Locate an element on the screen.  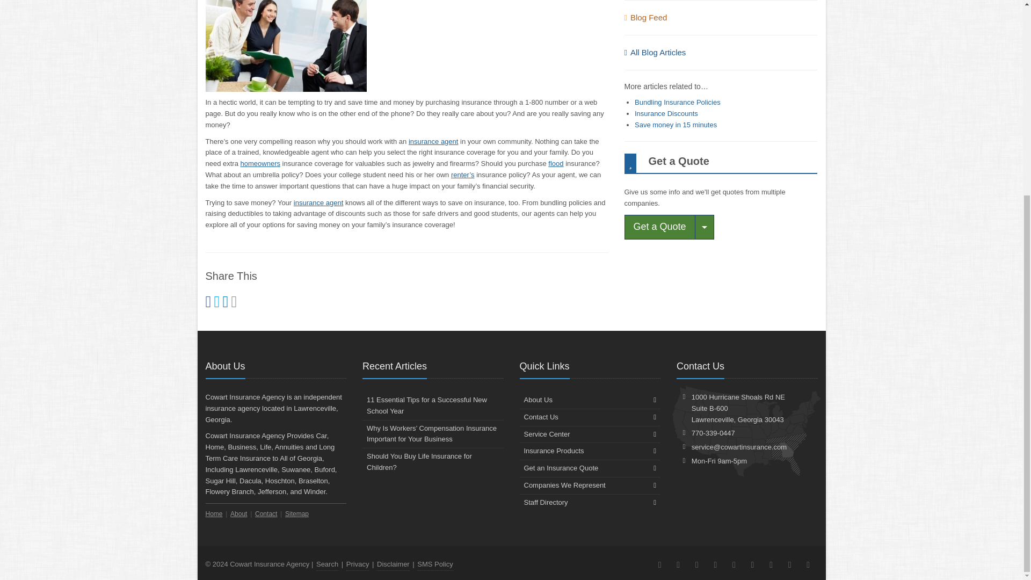
More Information on Renters Insurance is located at coordinates (463, 174).